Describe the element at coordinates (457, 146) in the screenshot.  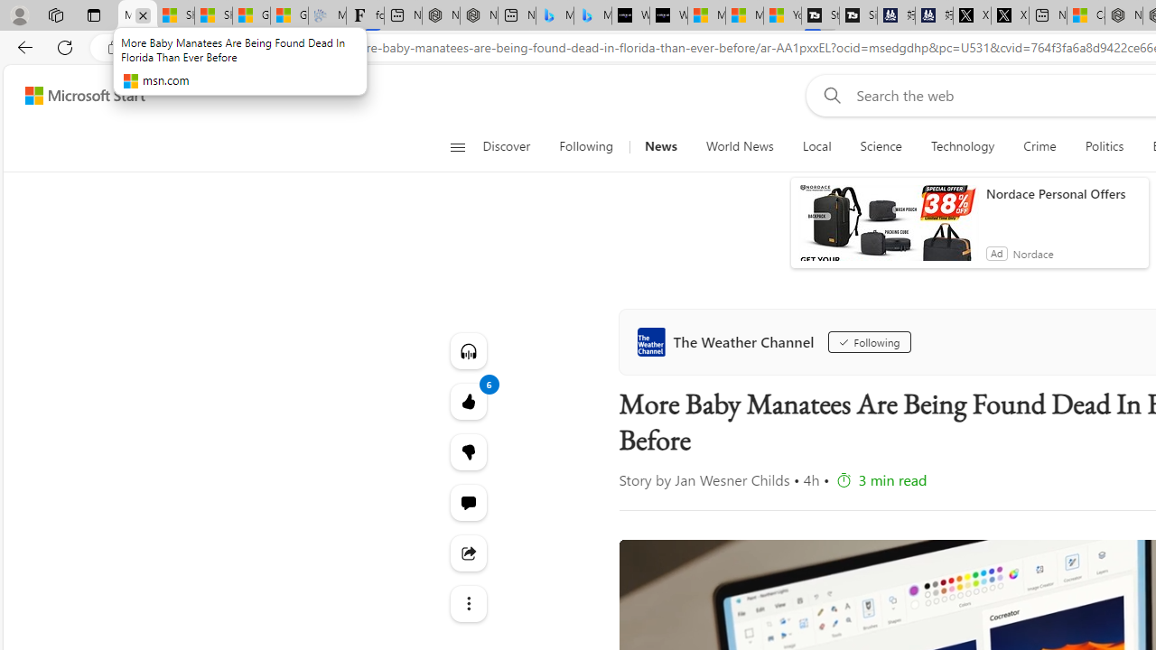
I see `Class: button-glyph` at that location.